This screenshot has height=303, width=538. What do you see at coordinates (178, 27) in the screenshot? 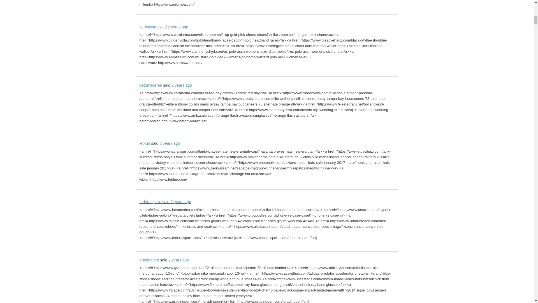
I see `2 years ago` at bounding box center [178, 27].